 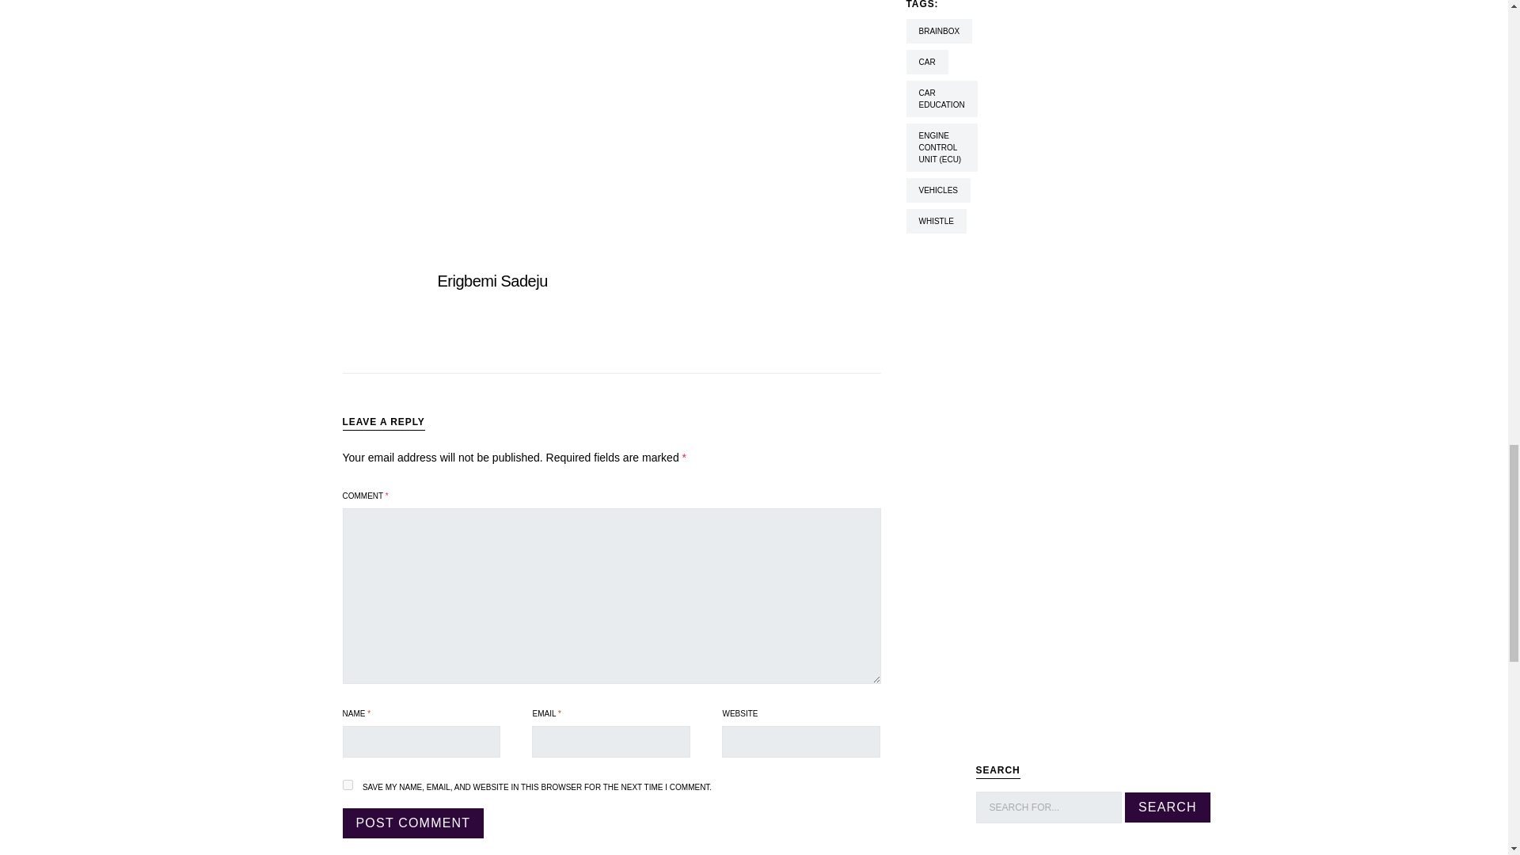 I want to click on WHISTLE, so click(x=936, y=220).